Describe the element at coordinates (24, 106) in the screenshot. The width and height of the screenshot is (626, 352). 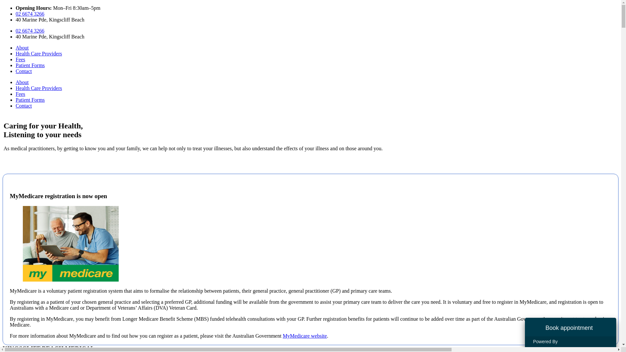
I see `Contact` at that location.